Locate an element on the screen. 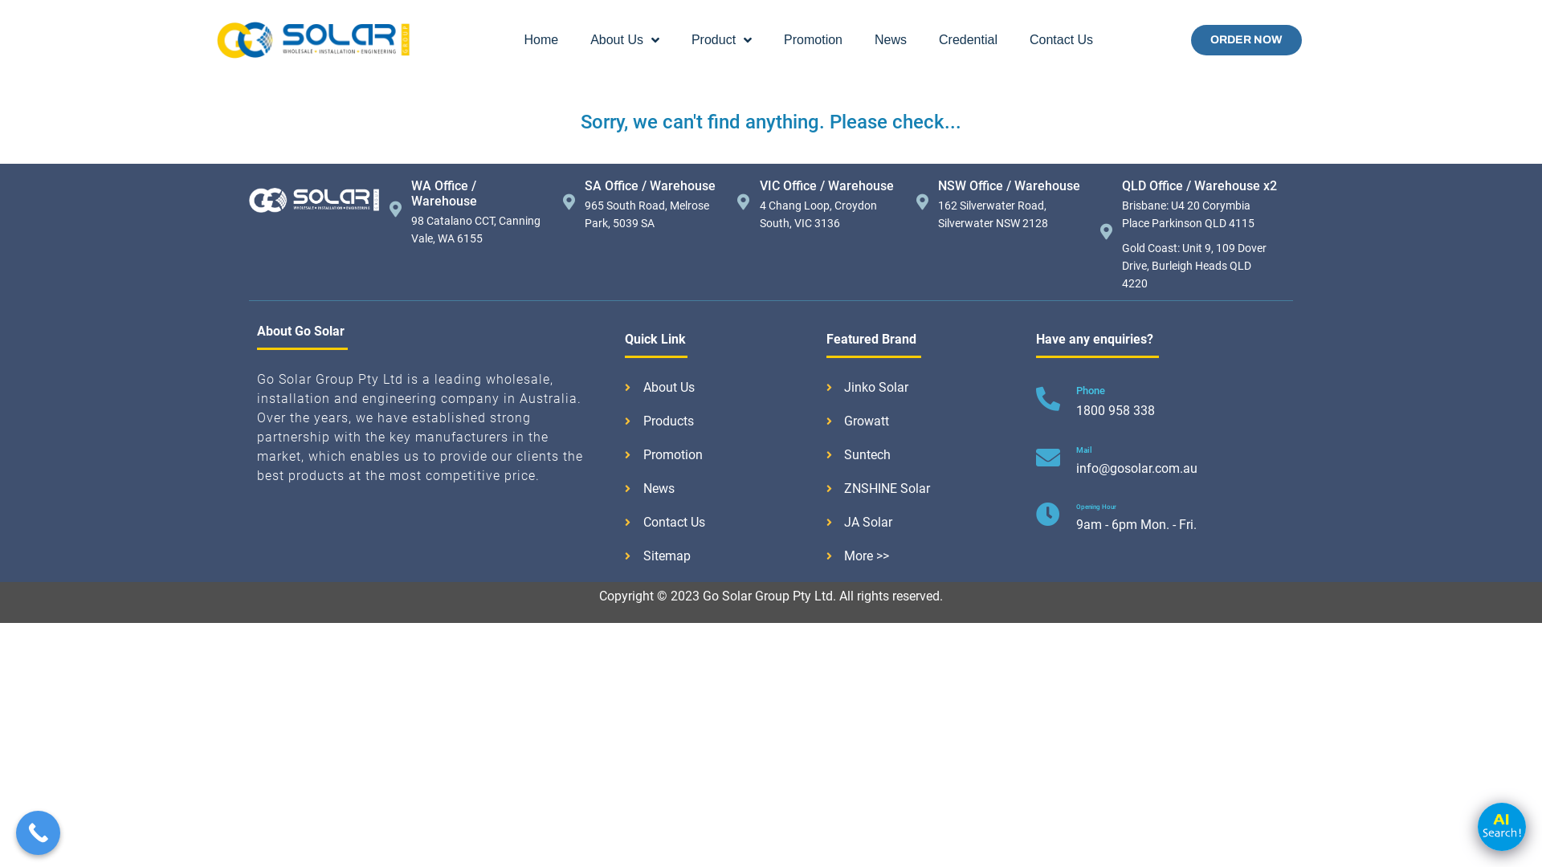  Contact Us is located at coordinates (1062, 40).